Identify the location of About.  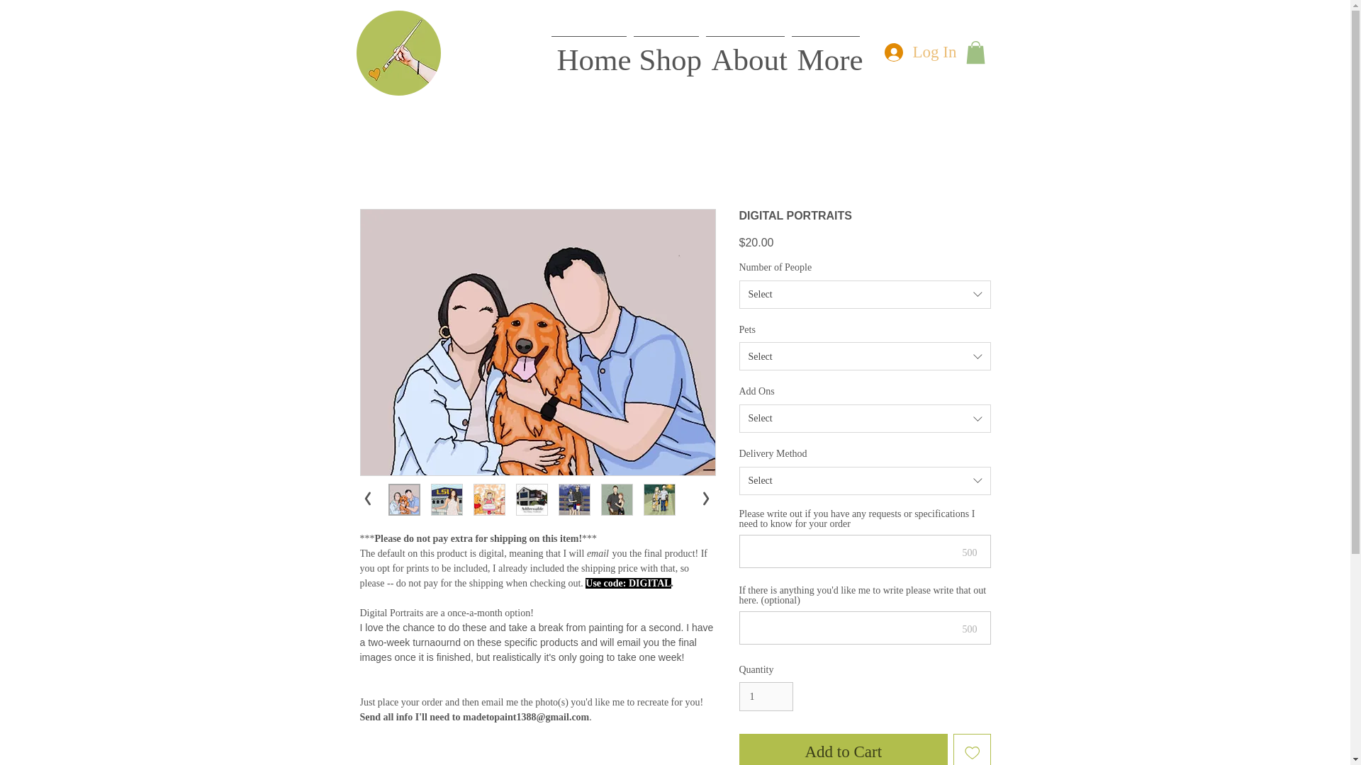
(744, 54).